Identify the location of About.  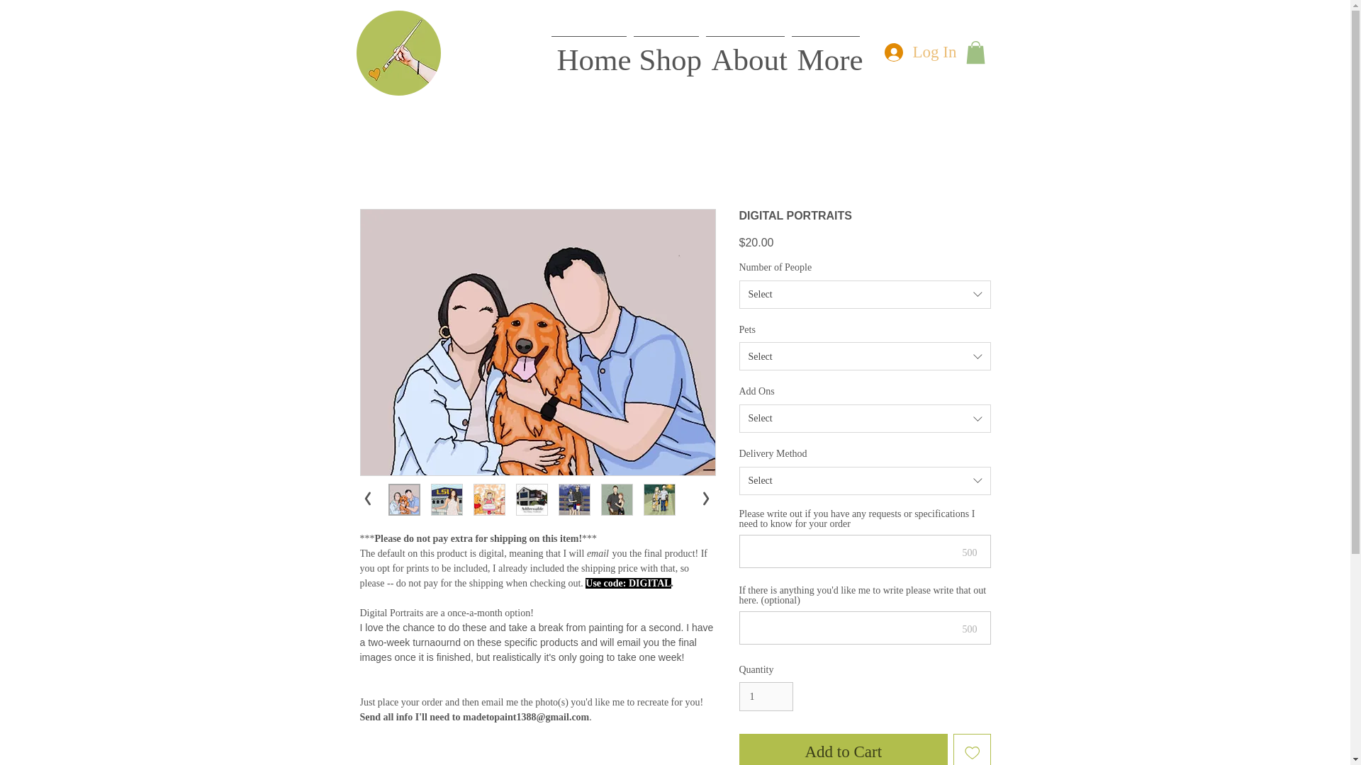
(744, 54).